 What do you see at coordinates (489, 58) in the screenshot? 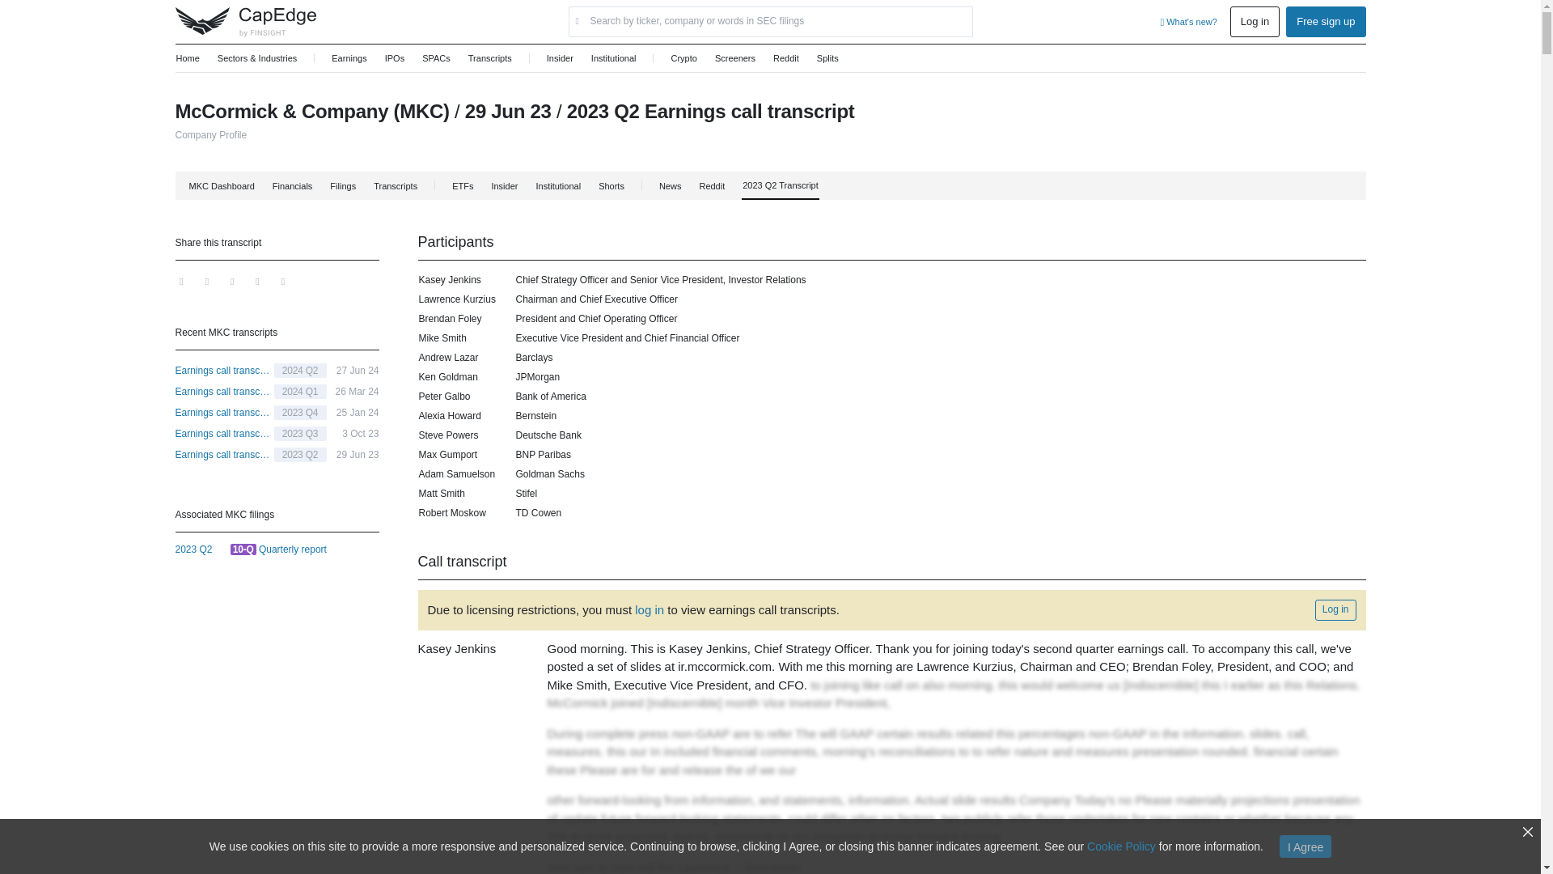
I see `Transcripts` at bounding box center [489, 58].